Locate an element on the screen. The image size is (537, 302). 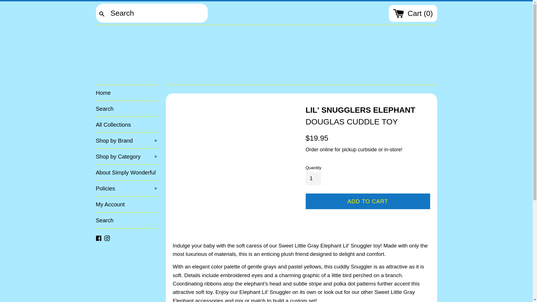
Search is located at coordinates (102, 14).